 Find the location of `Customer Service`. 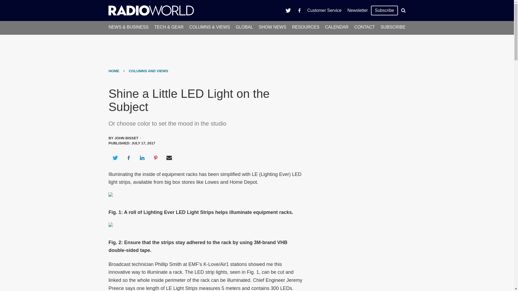

Customer Service is located at coordinates (324, 10).